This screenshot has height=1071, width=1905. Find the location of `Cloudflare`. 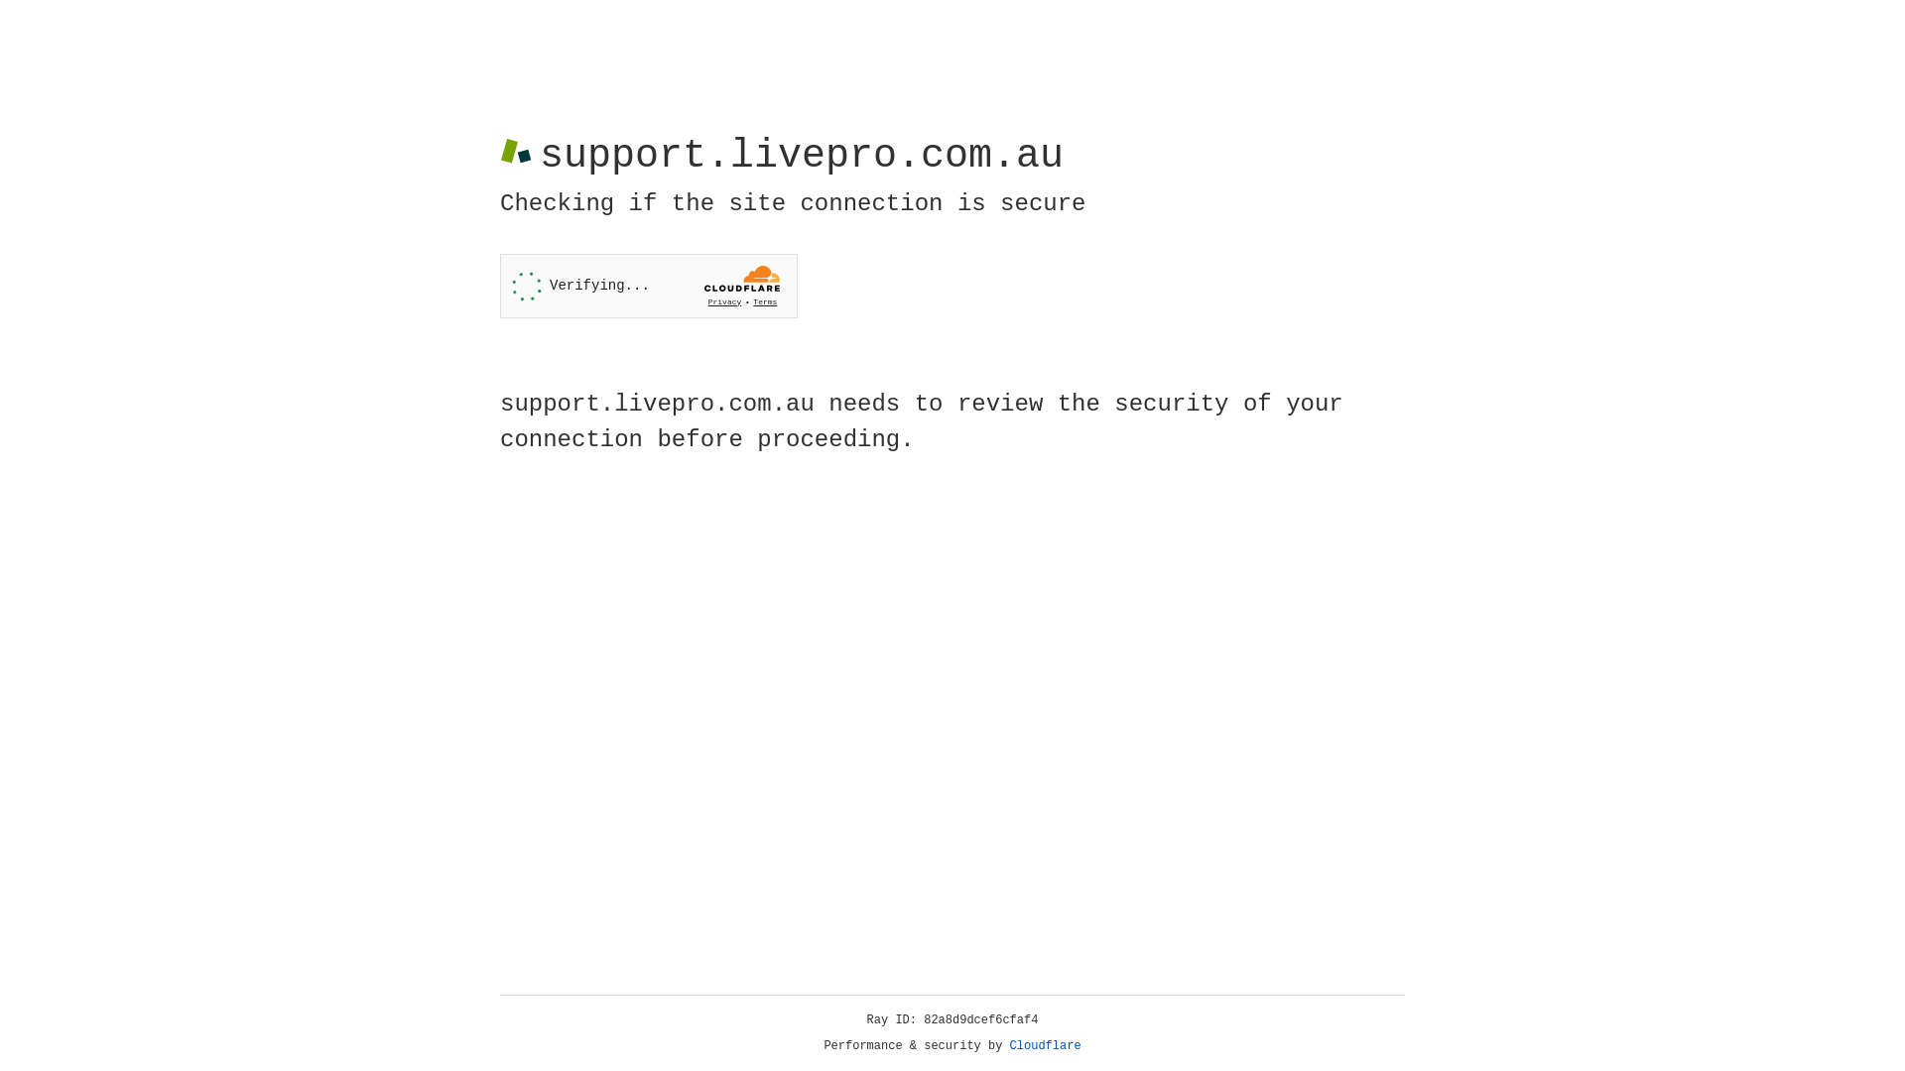

Cloudflare is located at coordinates (1046, 1046).